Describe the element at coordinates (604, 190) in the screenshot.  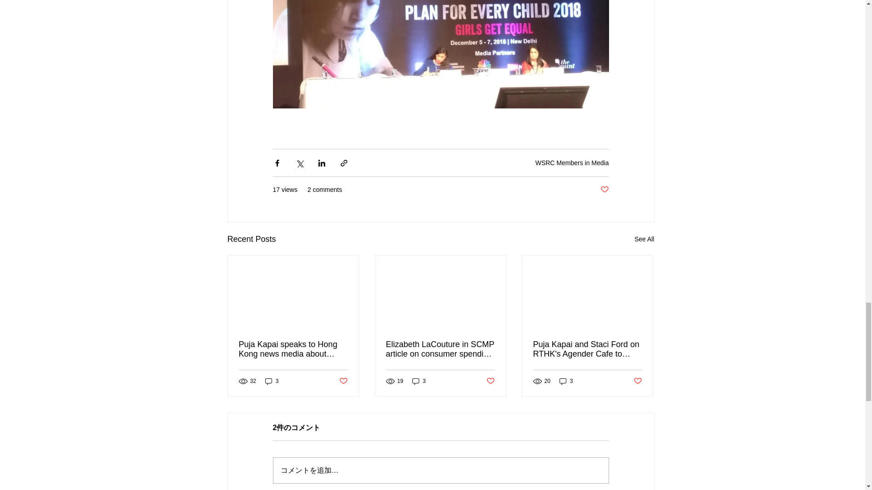
I see `Post not marked as liked` at that location.